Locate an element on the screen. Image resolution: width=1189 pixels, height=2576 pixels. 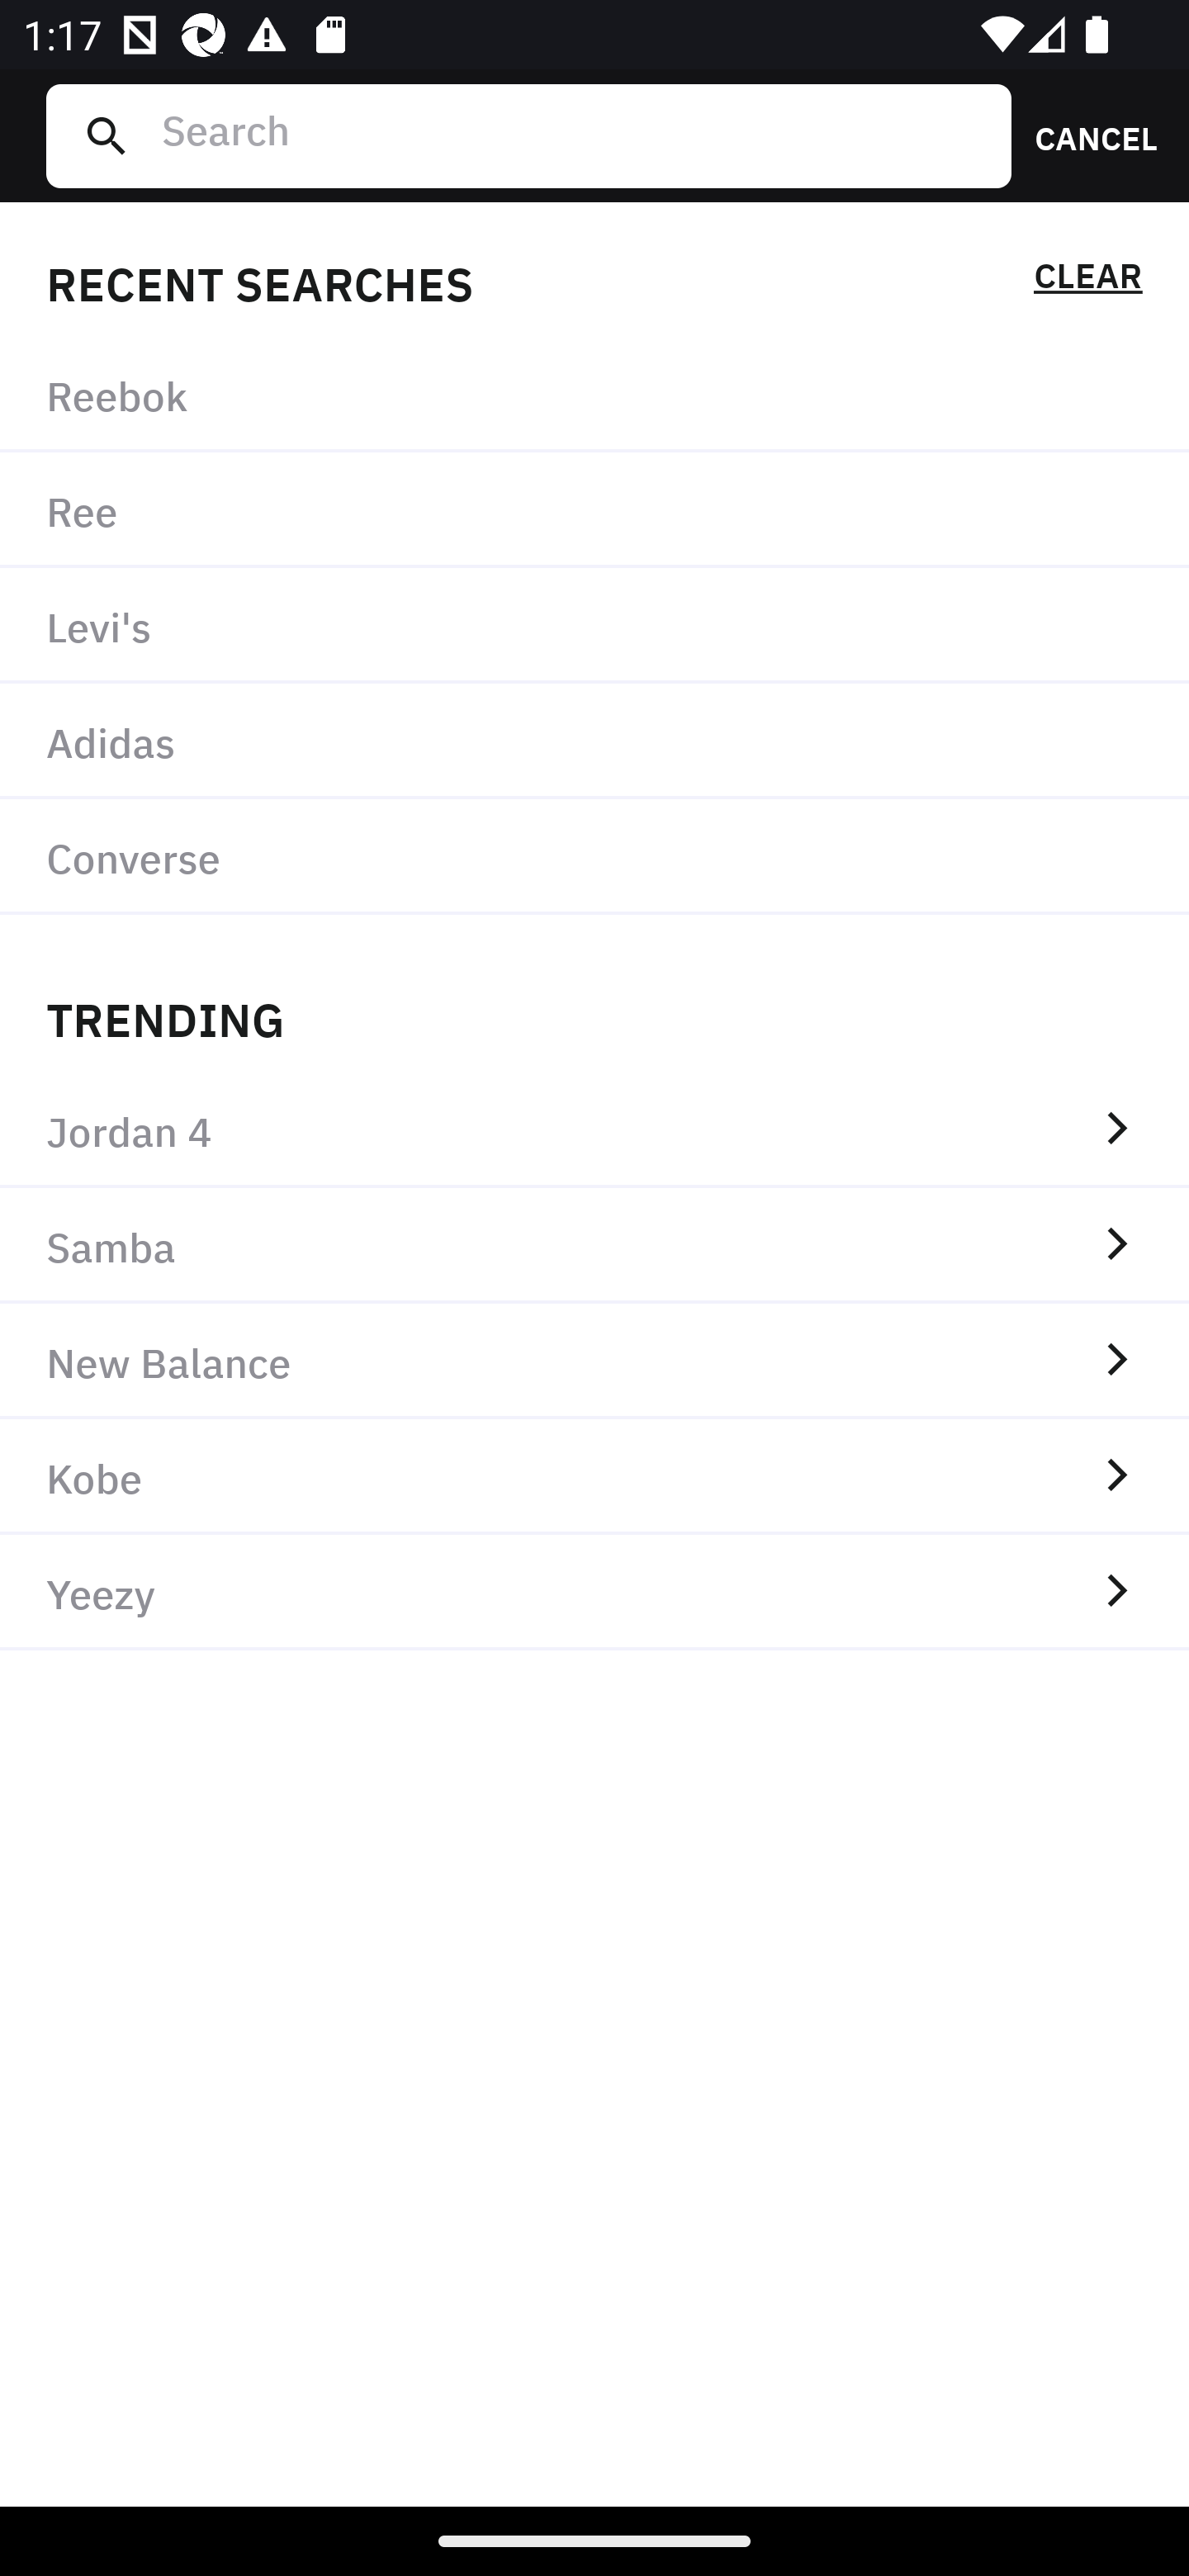
CLEAR is located at coordinates (1087, 281).